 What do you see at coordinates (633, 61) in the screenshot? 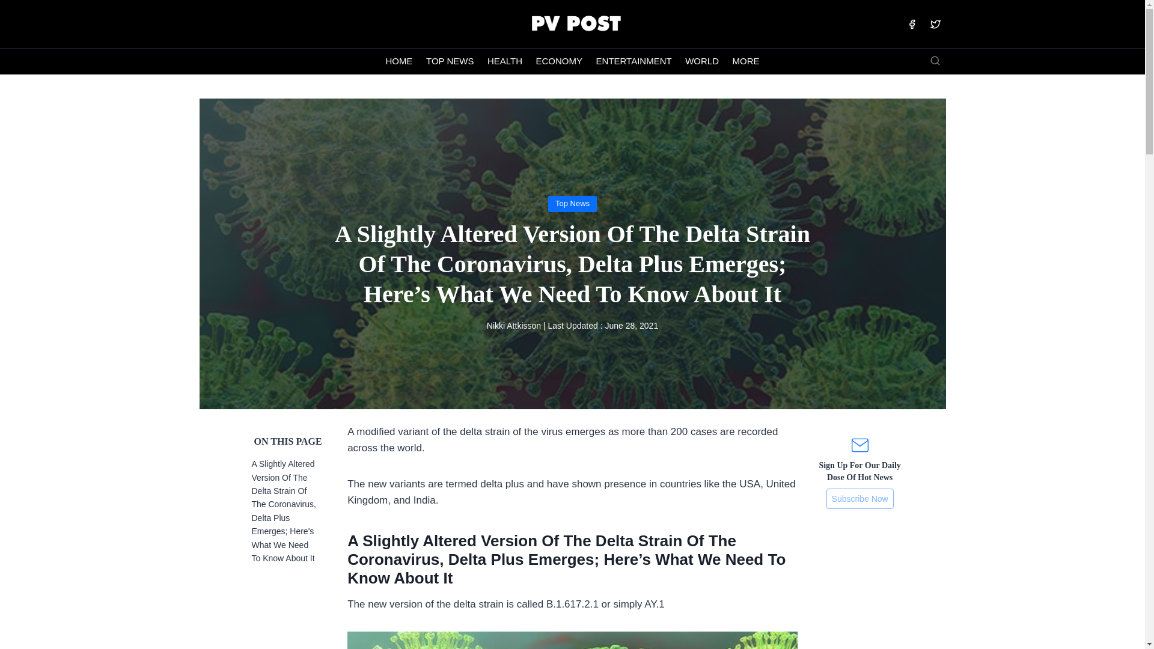
I see `ENTERTAINMENT` at bounding box center [633, 61].